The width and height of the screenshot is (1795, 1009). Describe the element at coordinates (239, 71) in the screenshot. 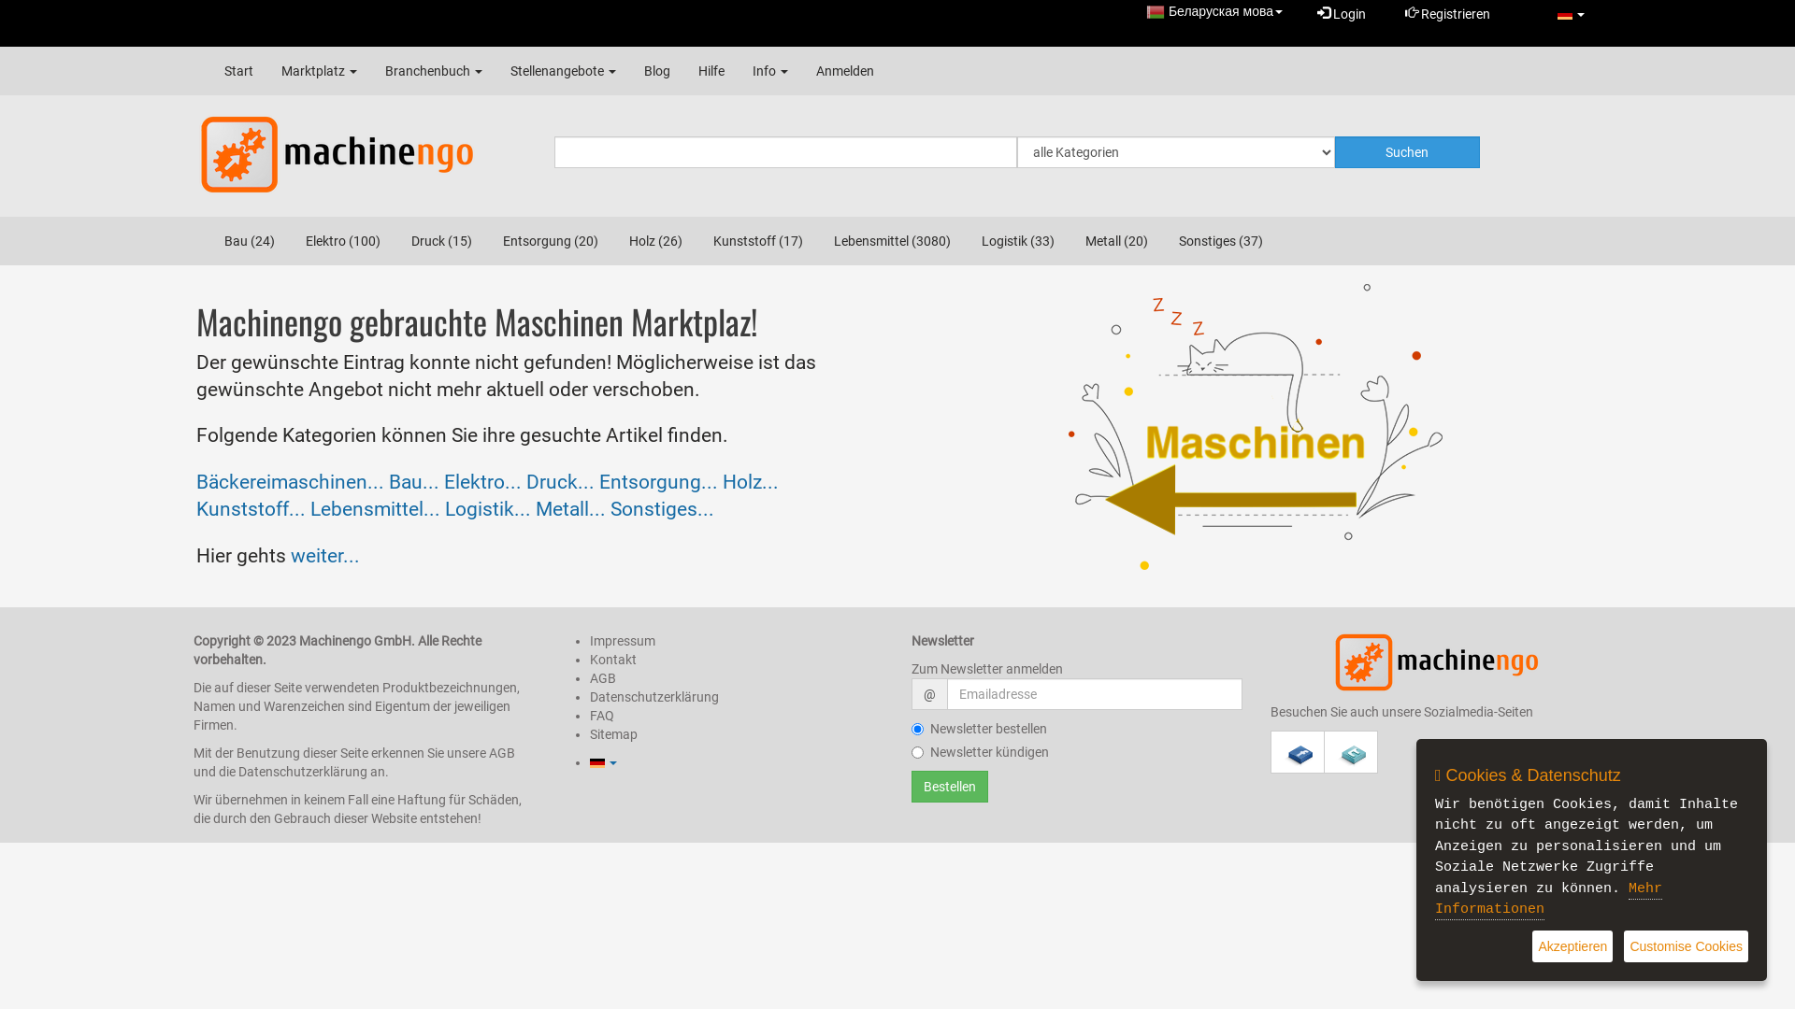

I see `Start` at that location.